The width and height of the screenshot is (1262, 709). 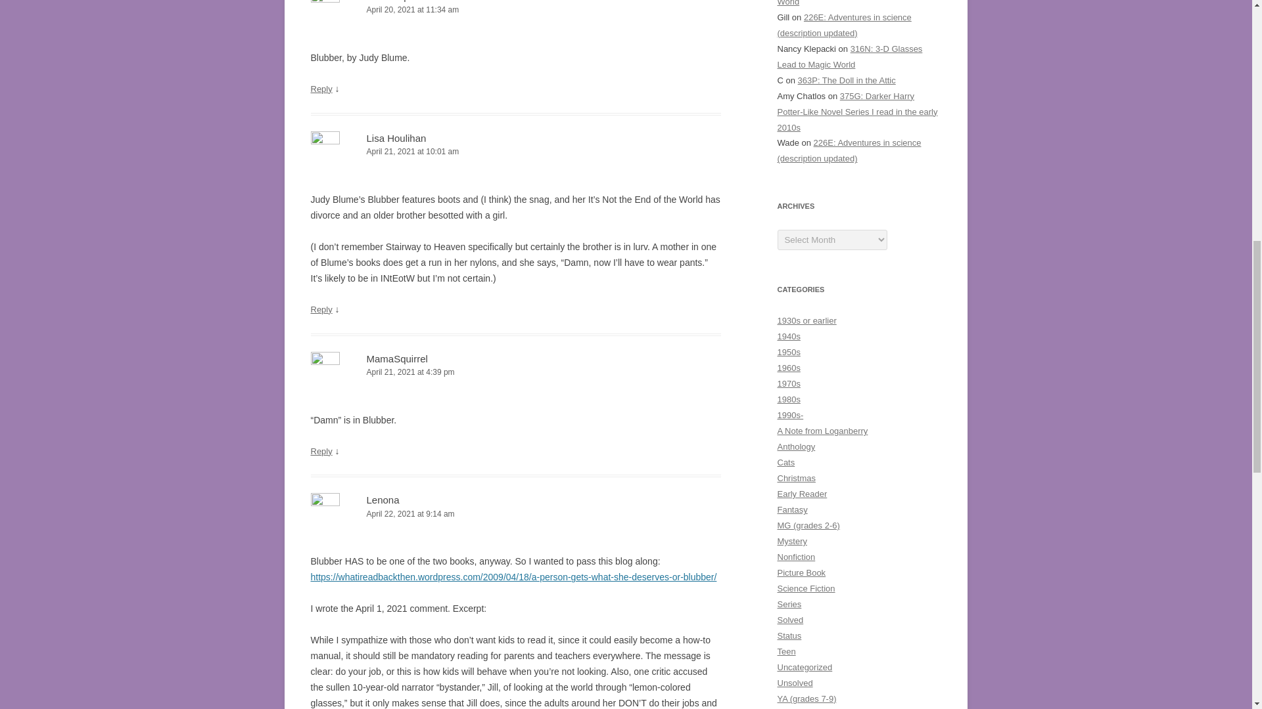 What do you see at coordinates (515, 514) in the screenshot?
I see `April 22, 2021 at 9:14 am` at bounding box center [515, 514].